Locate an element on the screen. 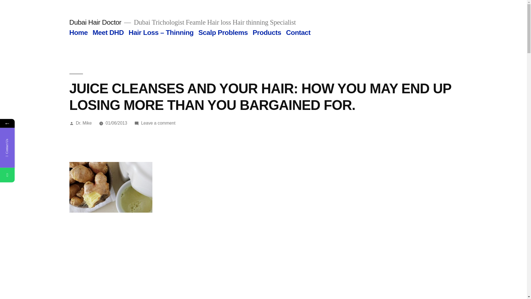 This screenshot has width=531, height=299. Dubai Hair Doctor is located at coordinates (95, 22).